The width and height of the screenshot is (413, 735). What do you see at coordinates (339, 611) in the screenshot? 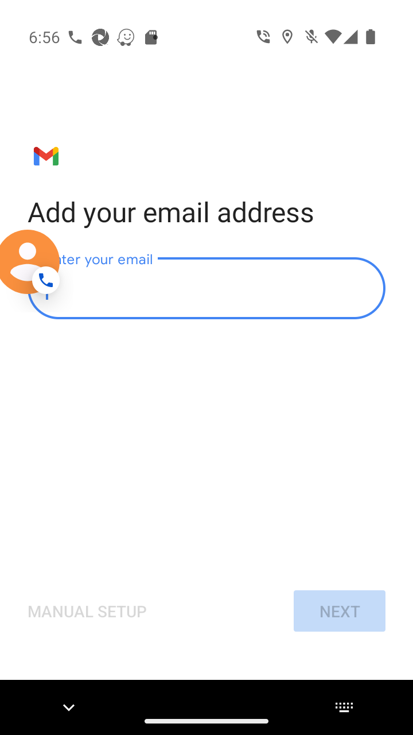
I see `NEXT` at bounding box center [339, 611].